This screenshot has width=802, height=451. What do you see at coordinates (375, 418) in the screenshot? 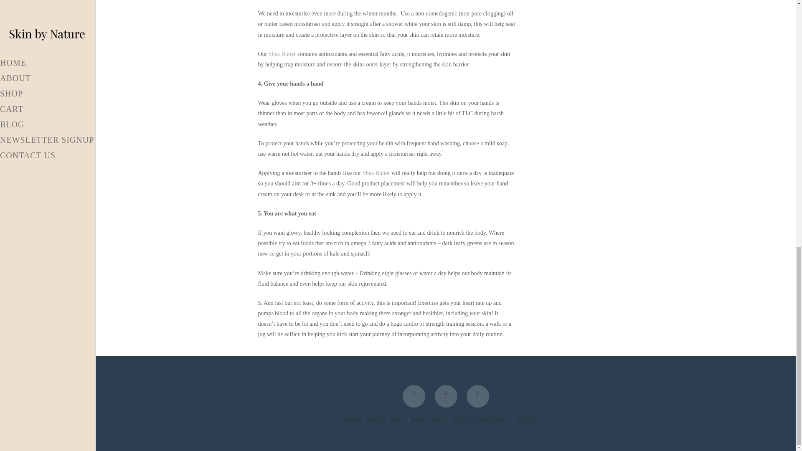
I see `ABOUT` at bounding box center [375, 418].